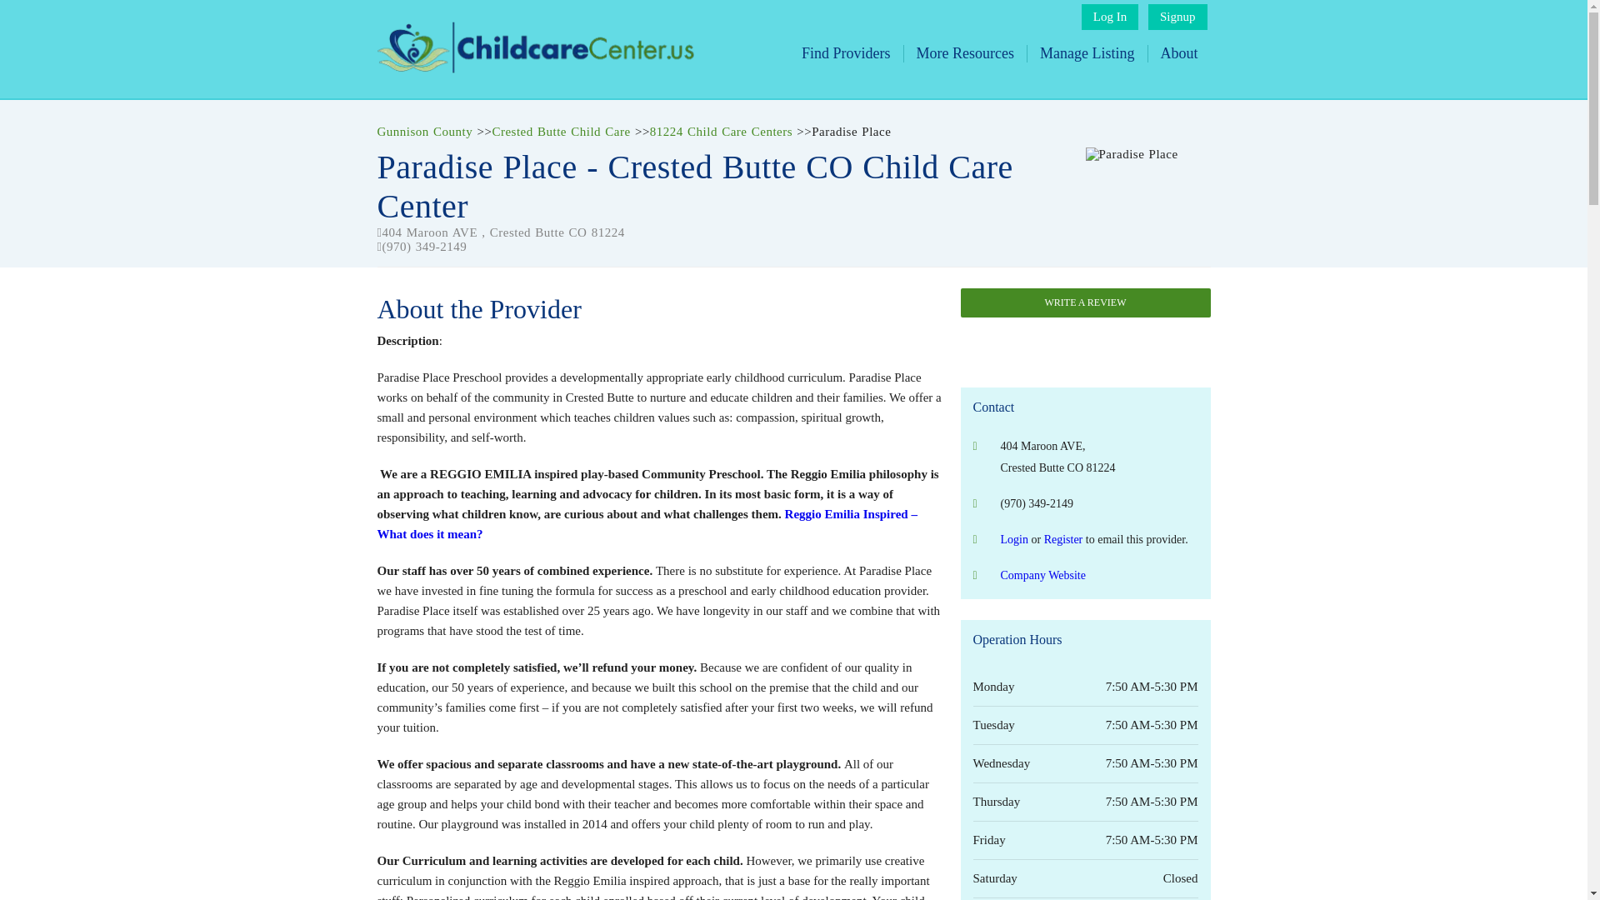 The width and height of the screenshot is (1600, 900). What do you see at coordinates (534, 68) in the screenshot?
I see `Childcare Center, Preschools, and Home Daycare` at bounding box center [534, 68].